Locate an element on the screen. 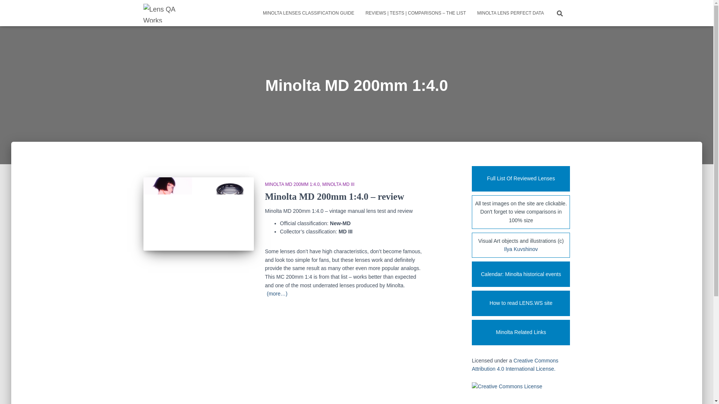 This screenshot has width=719, height=404. Ilya Kuvshinov is located at coordinates (521, 249).